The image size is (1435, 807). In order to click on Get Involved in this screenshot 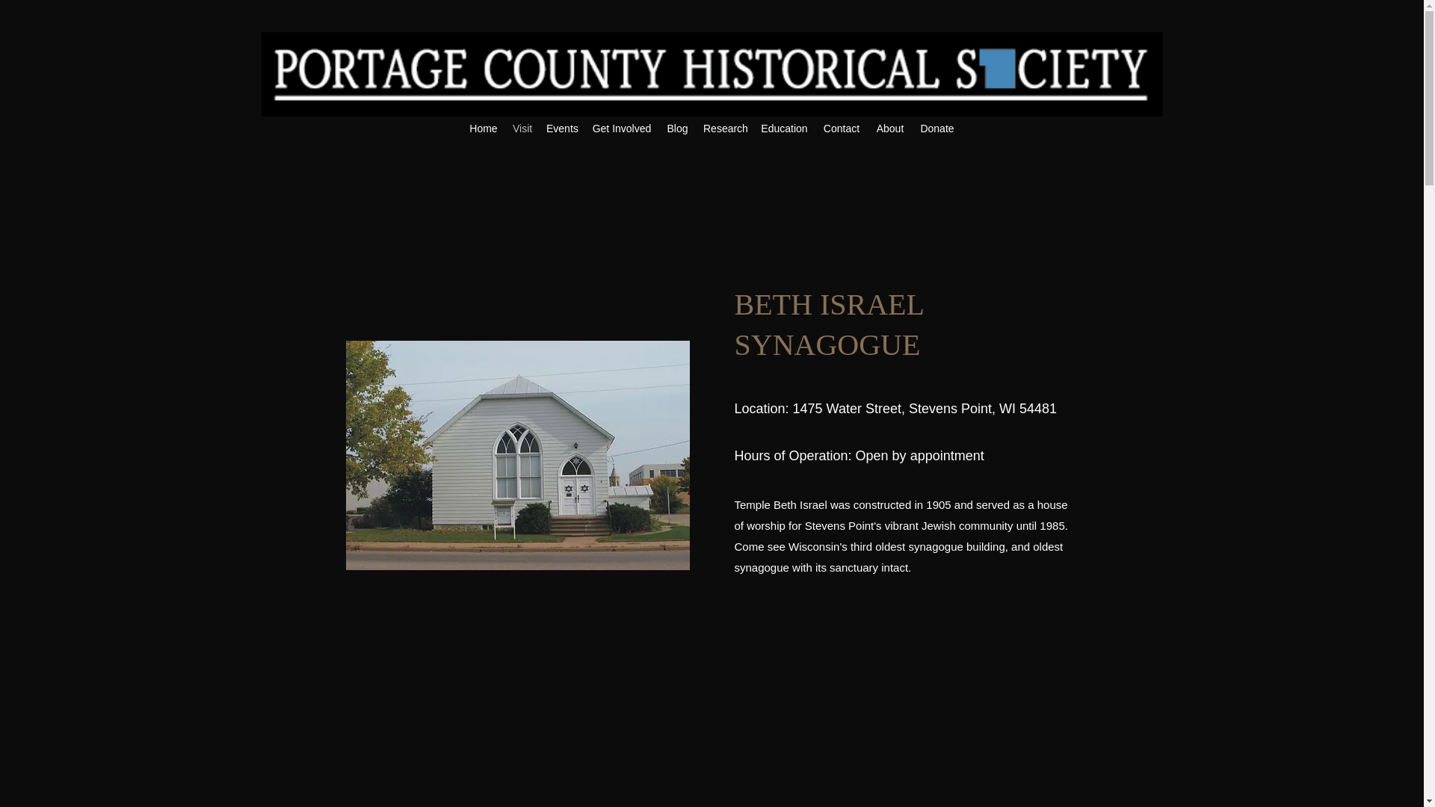, I will do `click(621, 129)`.